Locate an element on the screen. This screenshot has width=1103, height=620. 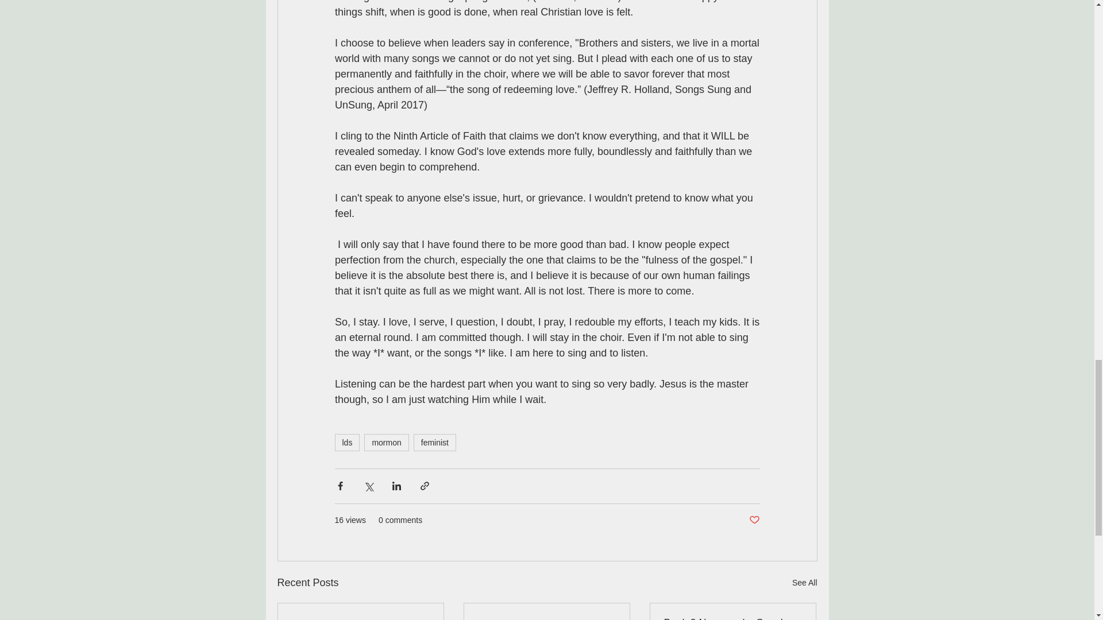
feminist is located at coordinates (435, 443).